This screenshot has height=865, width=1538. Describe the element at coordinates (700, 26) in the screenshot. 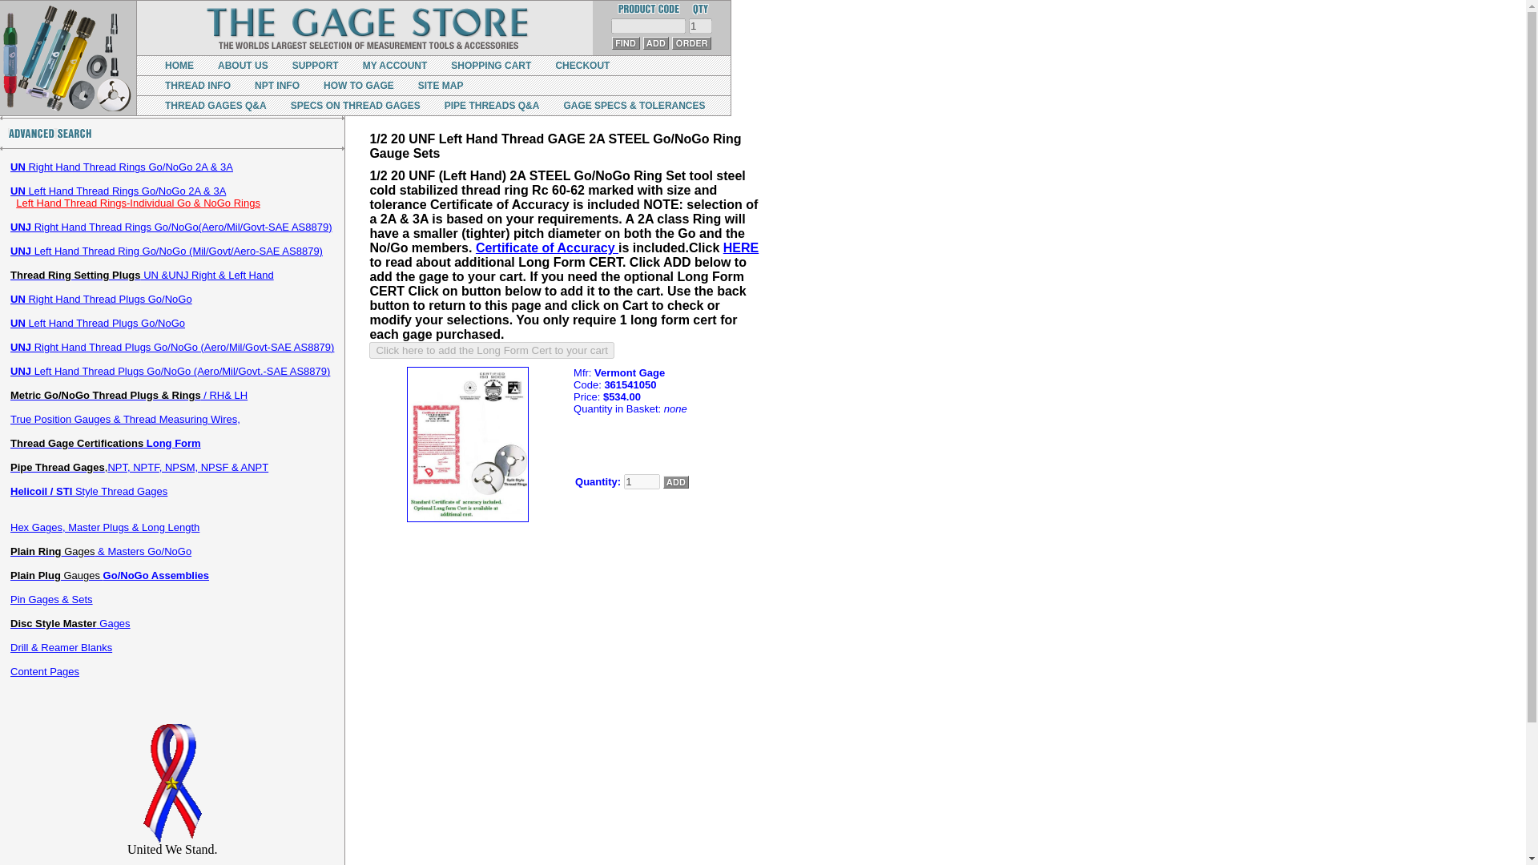

I see `1` at that location.